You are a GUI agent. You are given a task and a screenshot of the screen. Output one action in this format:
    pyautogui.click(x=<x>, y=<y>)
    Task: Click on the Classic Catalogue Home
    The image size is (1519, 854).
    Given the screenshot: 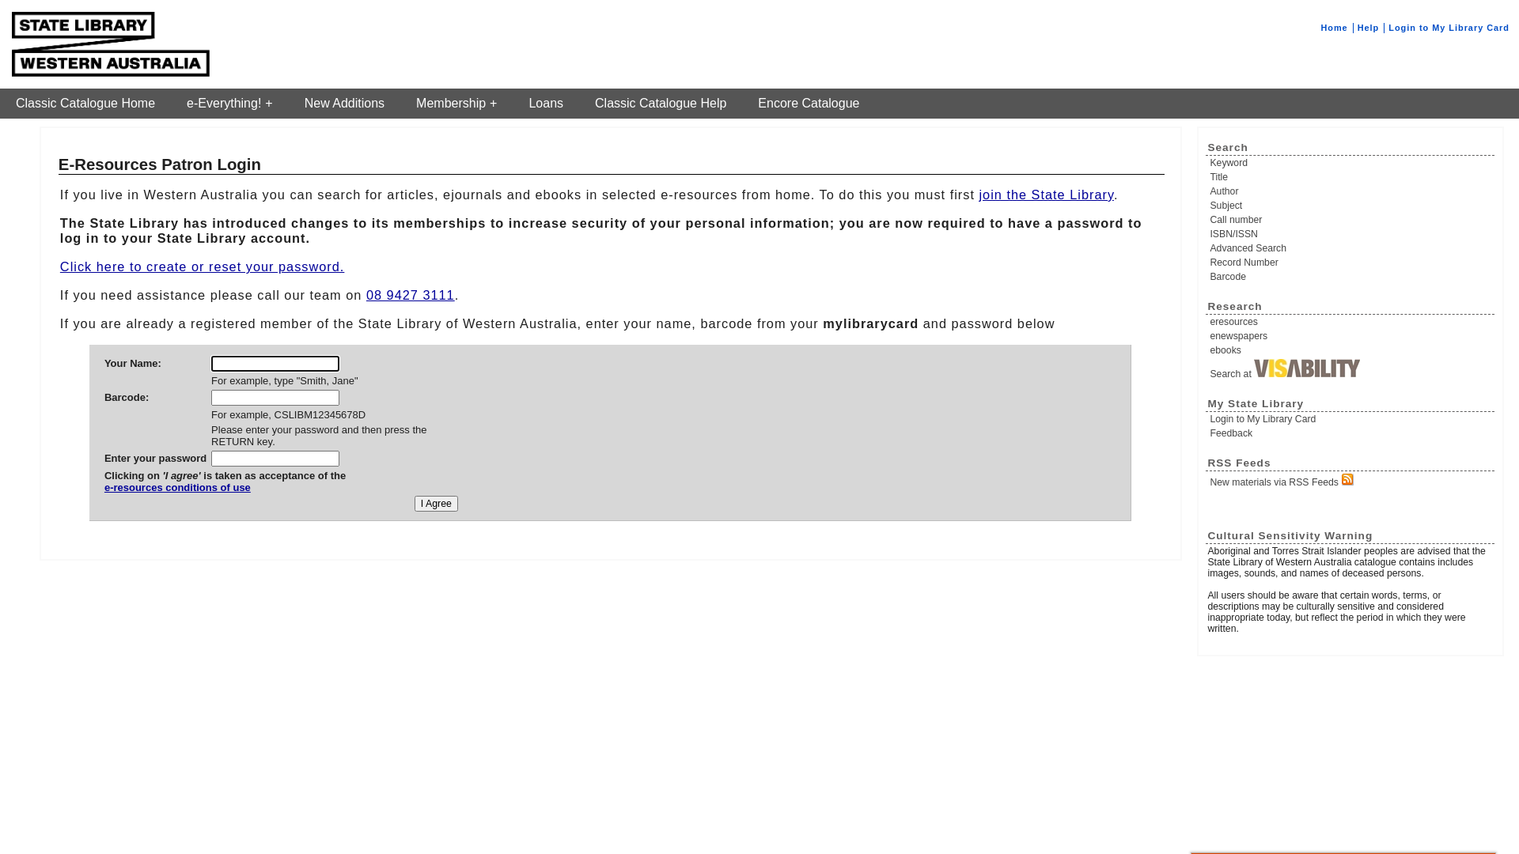 What is the action you would take?
    pyautogui.click(x=85, y=104)
    